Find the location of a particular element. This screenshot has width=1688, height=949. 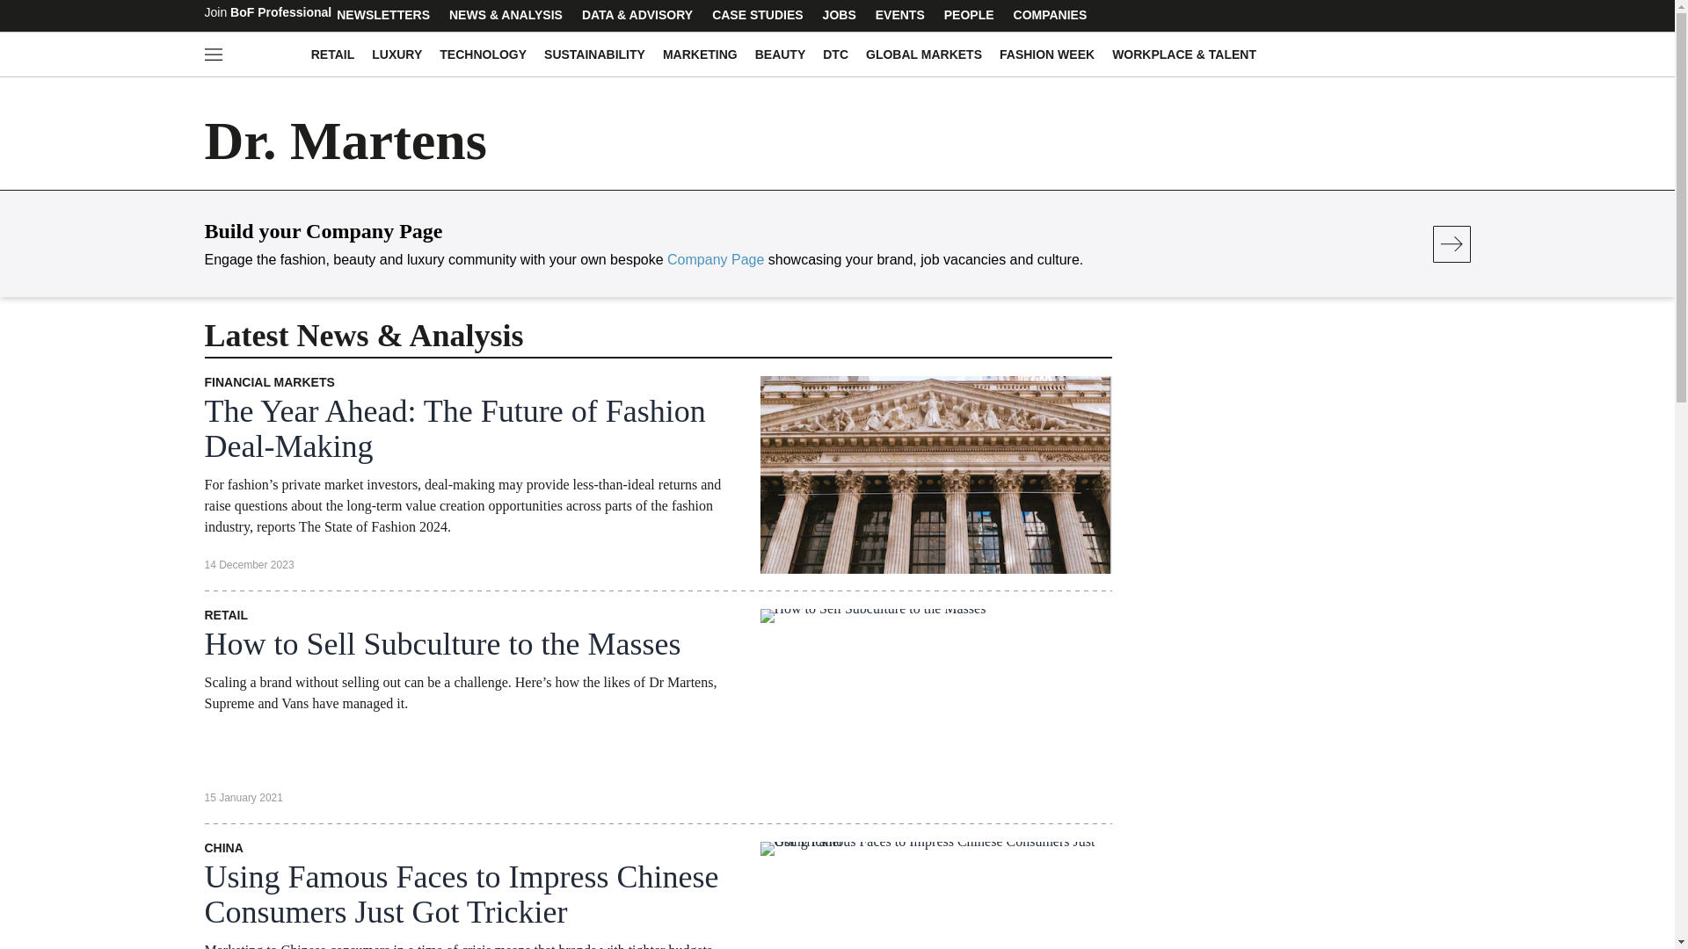

CASE STUDIES is located at coordinates (756, 14).